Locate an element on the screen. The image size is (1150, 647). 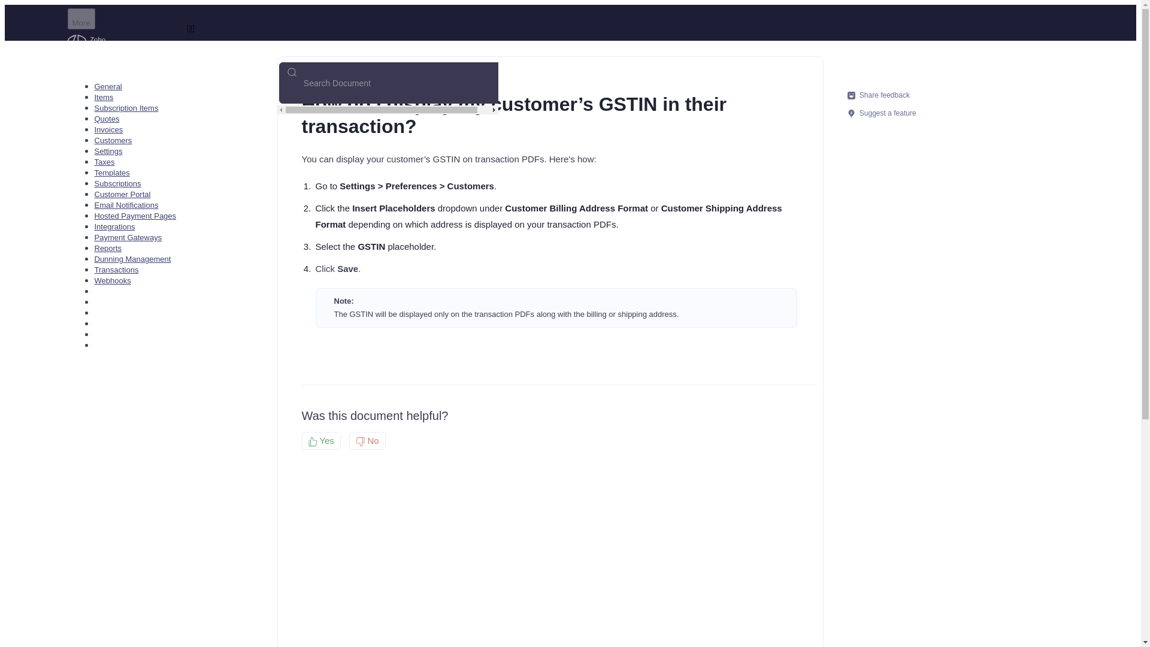
Templates is located at coordinates (111, 173).